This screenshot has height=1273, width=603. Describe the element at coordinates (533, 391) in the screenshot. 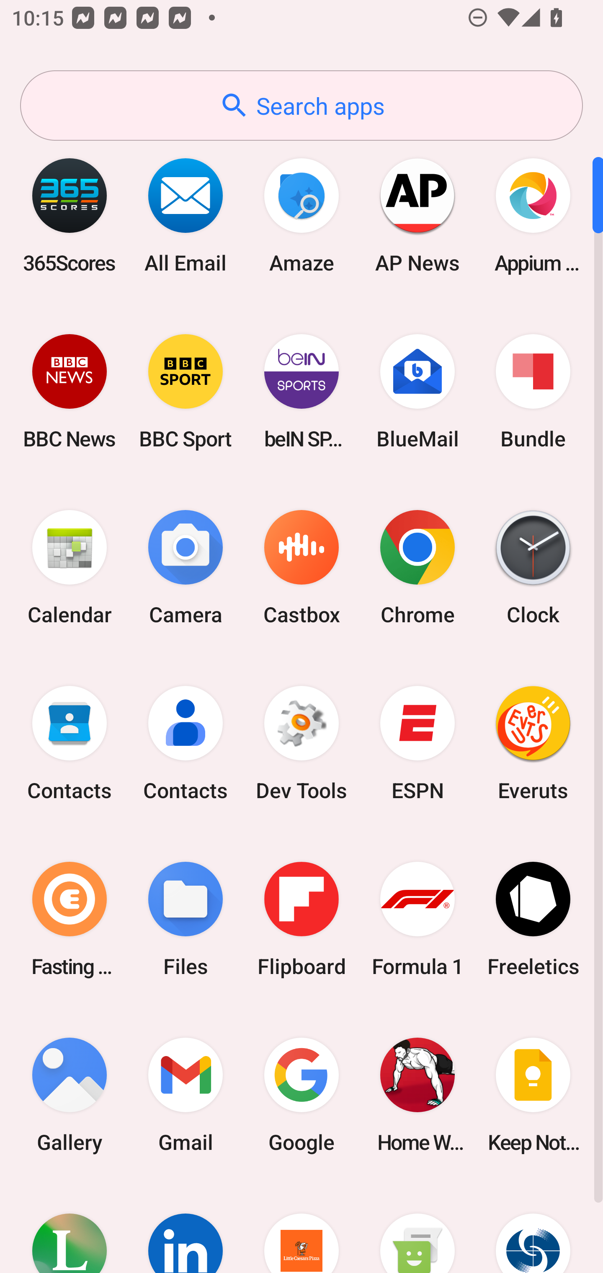

I see `Bundle` at that location.